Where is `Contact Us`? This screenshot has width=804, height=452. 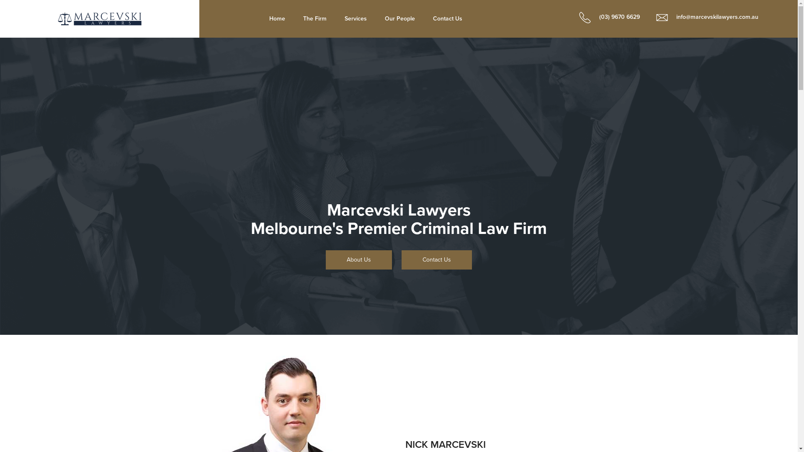 Contact Us is located at coordinates (437, 260).